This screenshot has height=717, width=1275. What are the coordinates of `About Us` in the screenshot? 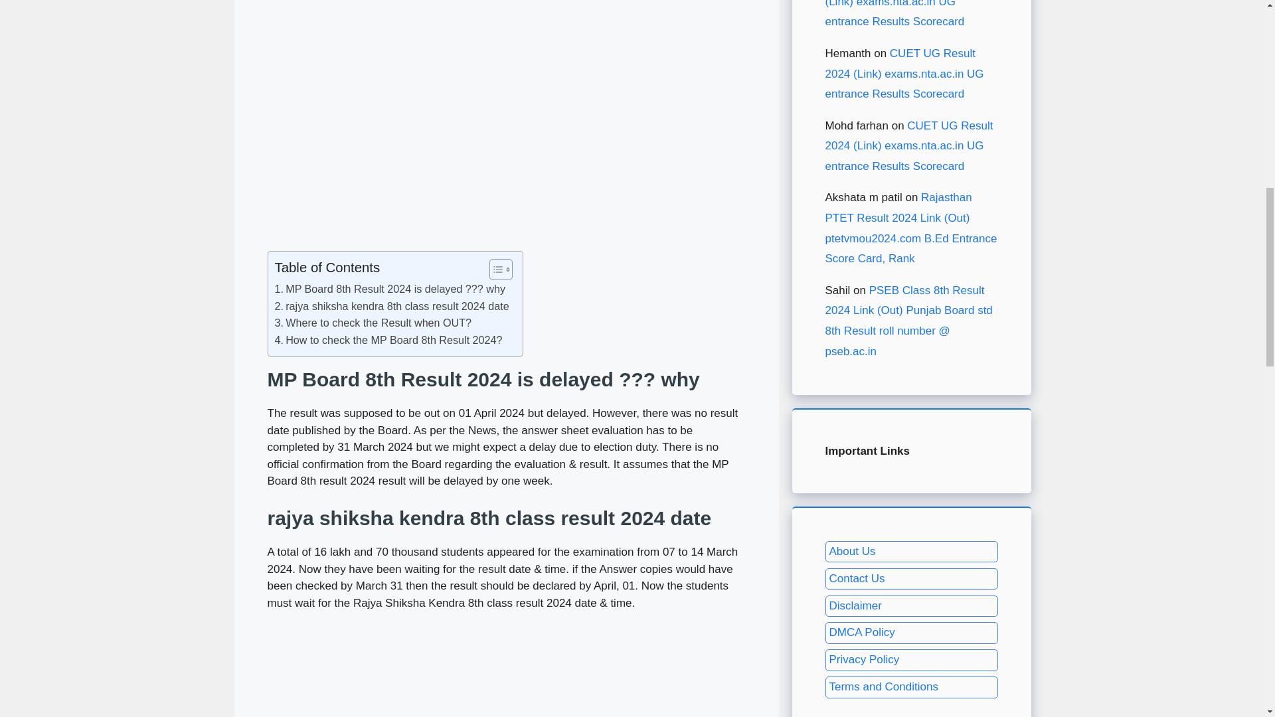 It's located at (851, 551).